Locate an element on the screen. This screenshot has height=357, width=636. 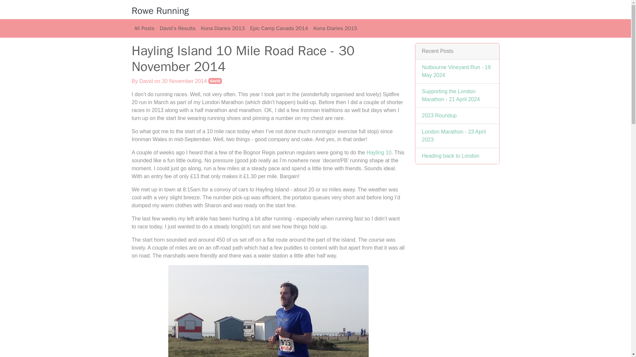
Kona Diaries 2015 is located at coordinates (335, 28).